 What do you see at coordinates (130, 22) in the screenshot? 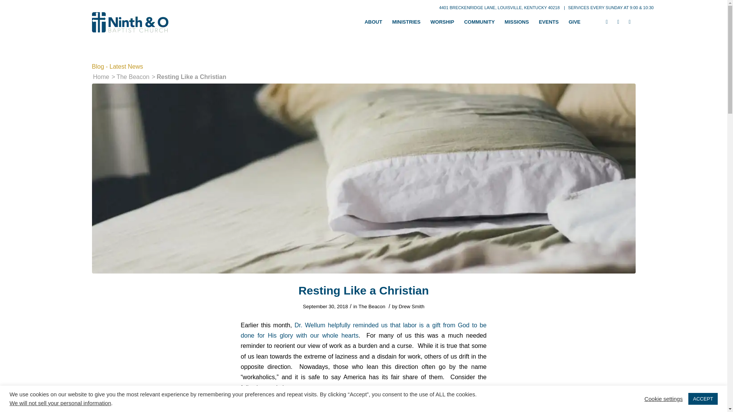
I see `blue-logo` at bounding box center [130, 22].